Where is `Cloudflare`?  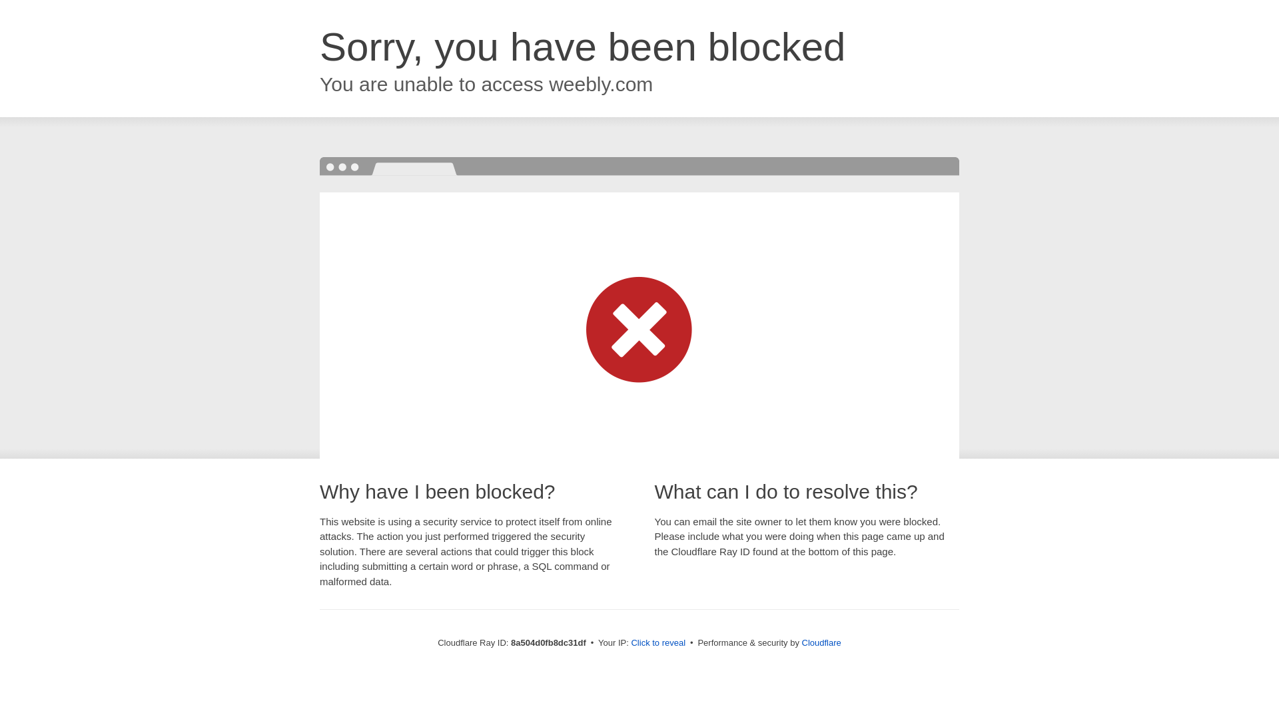 Cloudflare is located at coordinates (821, 642).